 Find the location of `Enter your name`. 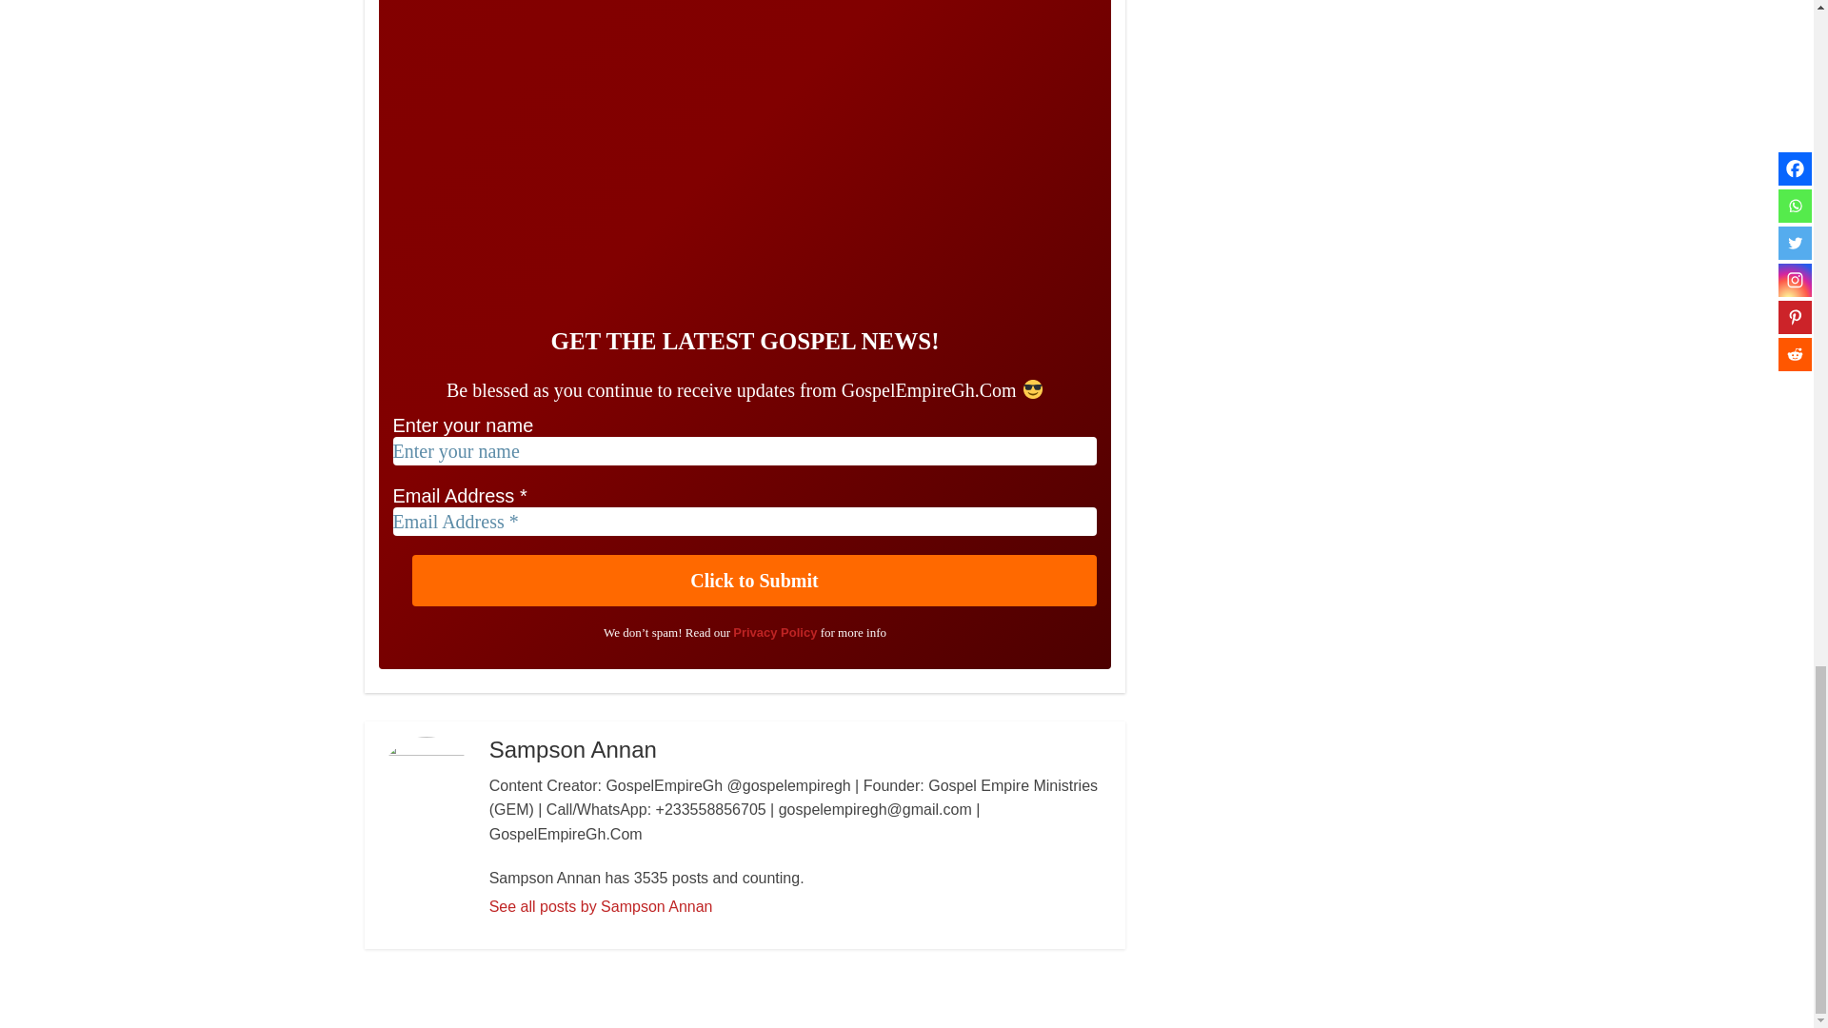

Enter your name is located at coordinates (745, 451).